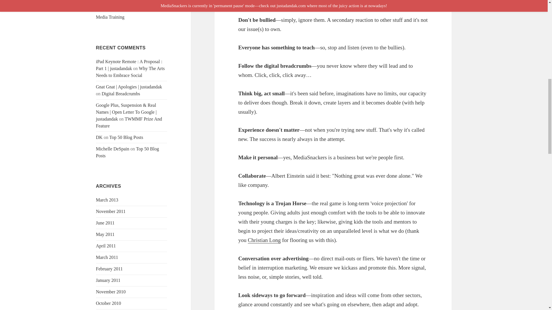 The image size is (552, 310). Describe the element at coordinates (130, 72) in the screenshot. I see `Why The Arts Needs to Embrace Social` at that location.